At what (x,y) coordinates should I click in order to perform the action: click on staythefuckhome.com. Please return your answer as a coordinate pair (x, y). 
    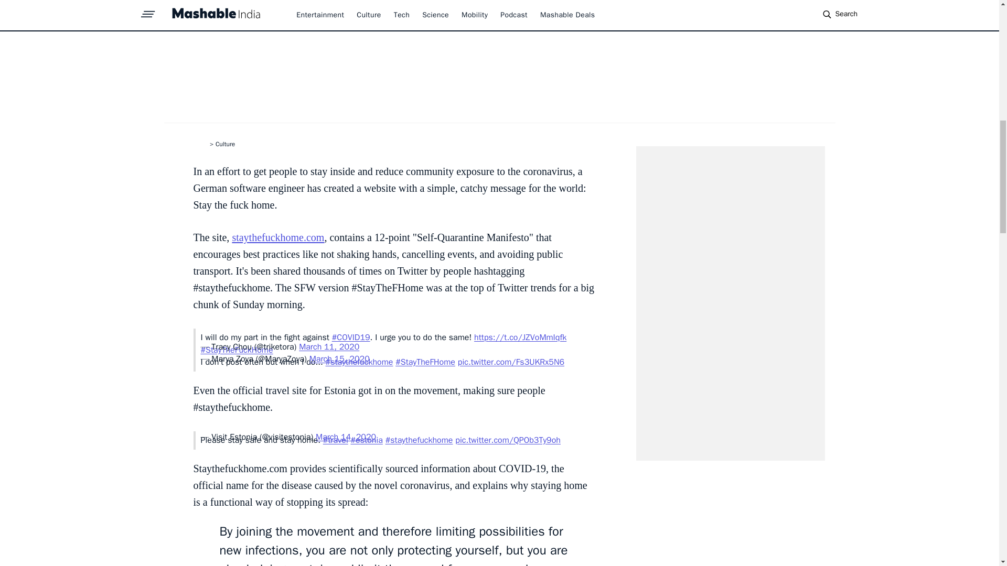
    Looking at the image, I should click on (278, 237).